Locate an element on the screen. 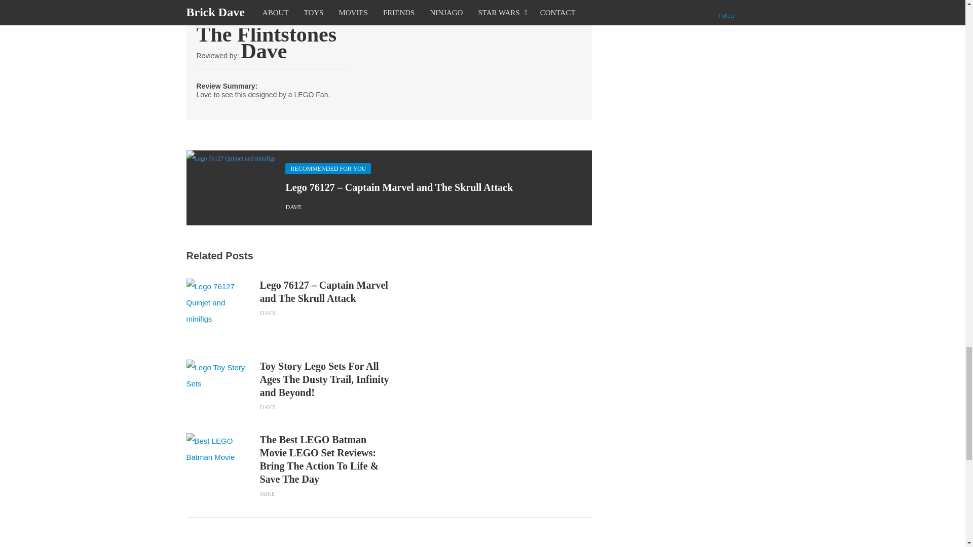 The image size is (973, 547). MIKE is located at coordinates (268, 493).